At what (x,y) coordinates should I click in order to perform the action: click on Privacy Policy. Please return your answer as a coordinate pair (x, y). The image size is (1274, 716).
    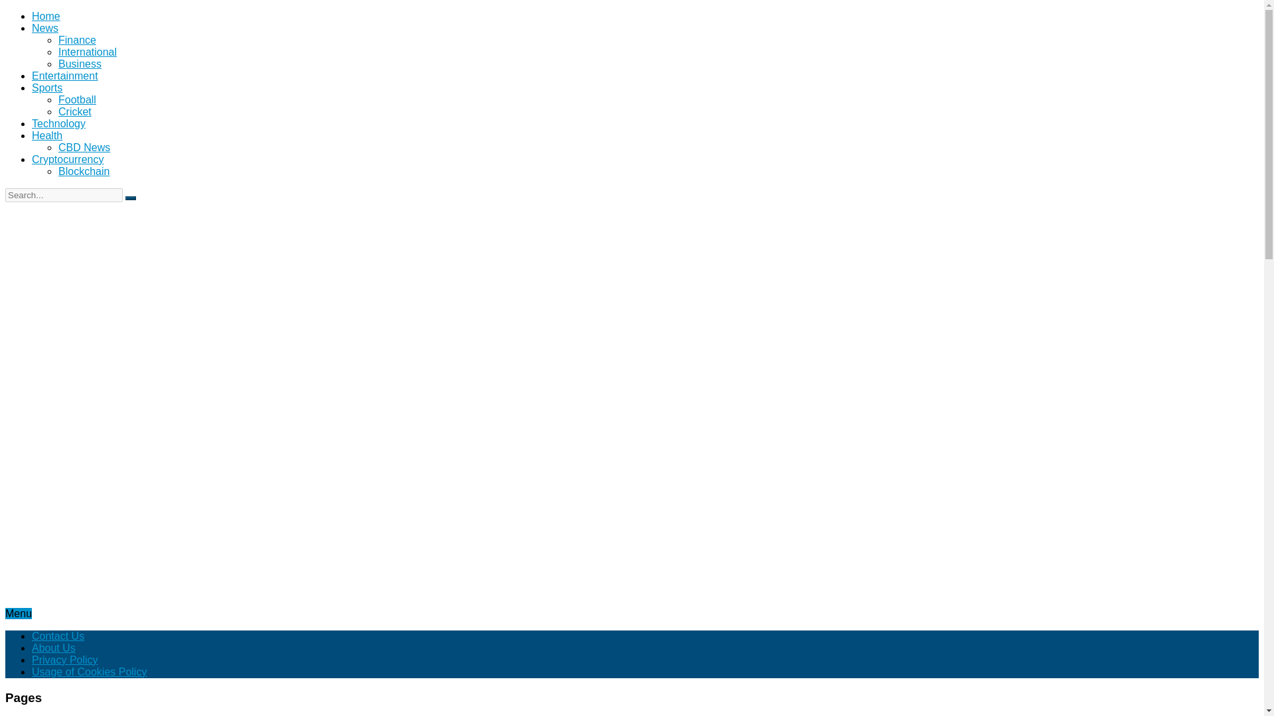
    Looking at the image, I should click on (65, 660).